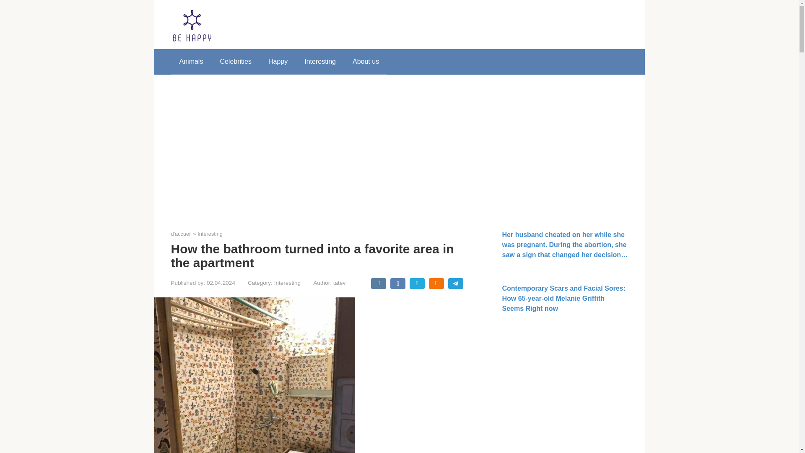 The height and width of the screenshot is (453, 805). Describe the element at coordinates (181, 233) in the screenshot. I see `d'accueil` at that location.